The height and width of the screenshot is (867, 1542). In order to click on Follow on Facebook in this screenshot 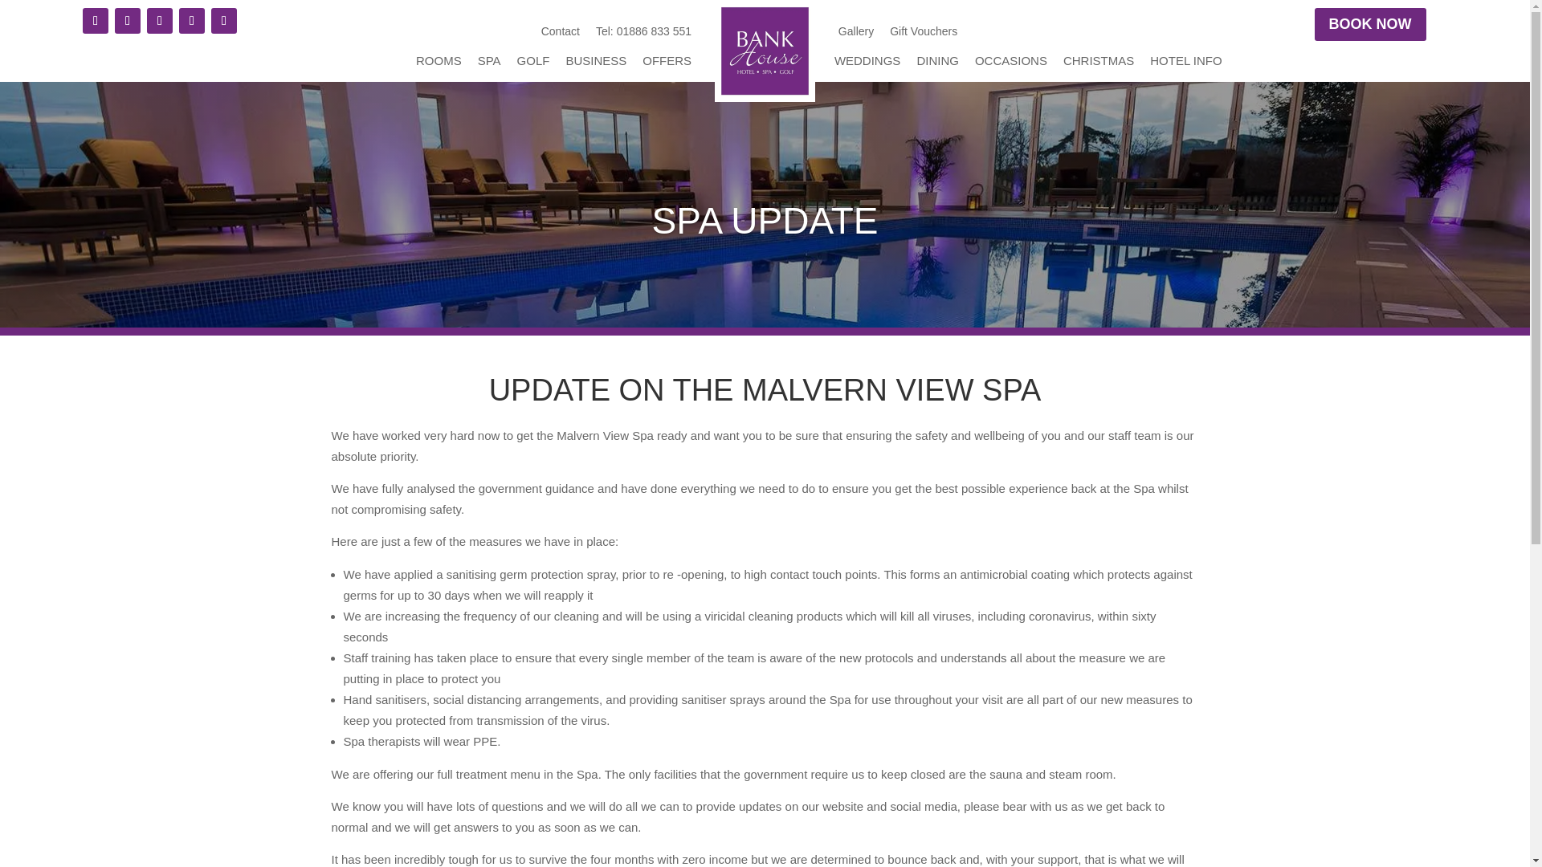, I will do `click(95, 21)`.